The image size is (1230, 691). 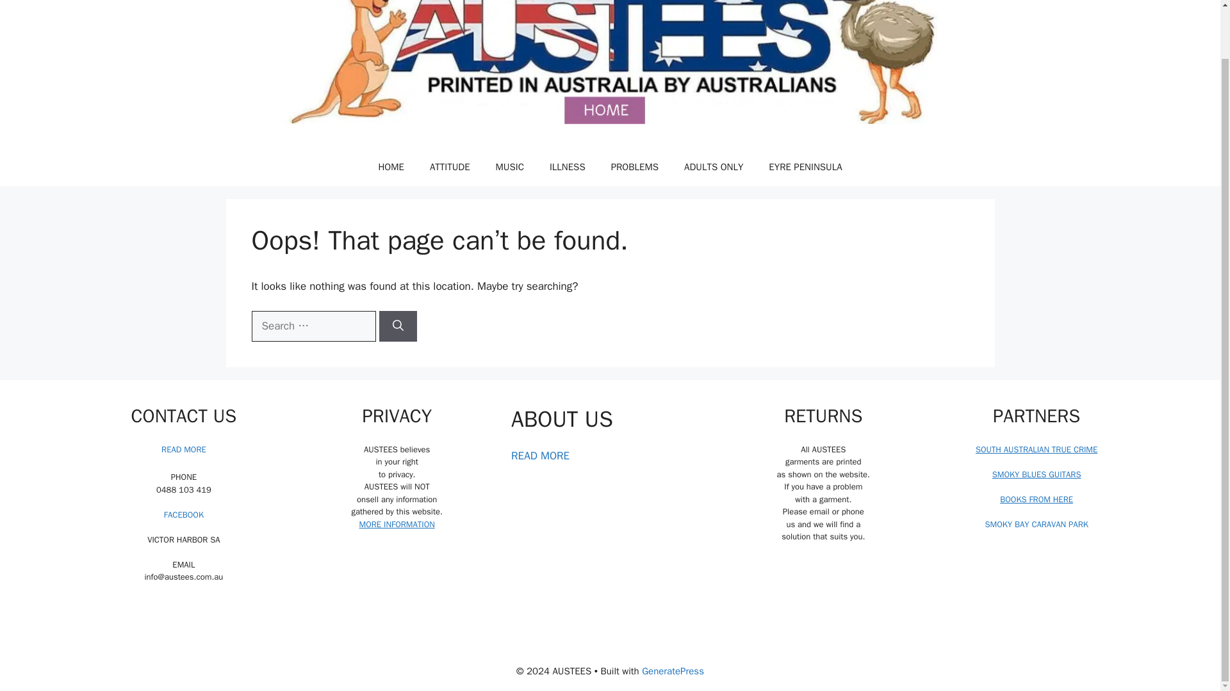 What do you see at coordinates (540, 456) in the screenshot?
I see `READ MORE` at bounding box center [540, 456].